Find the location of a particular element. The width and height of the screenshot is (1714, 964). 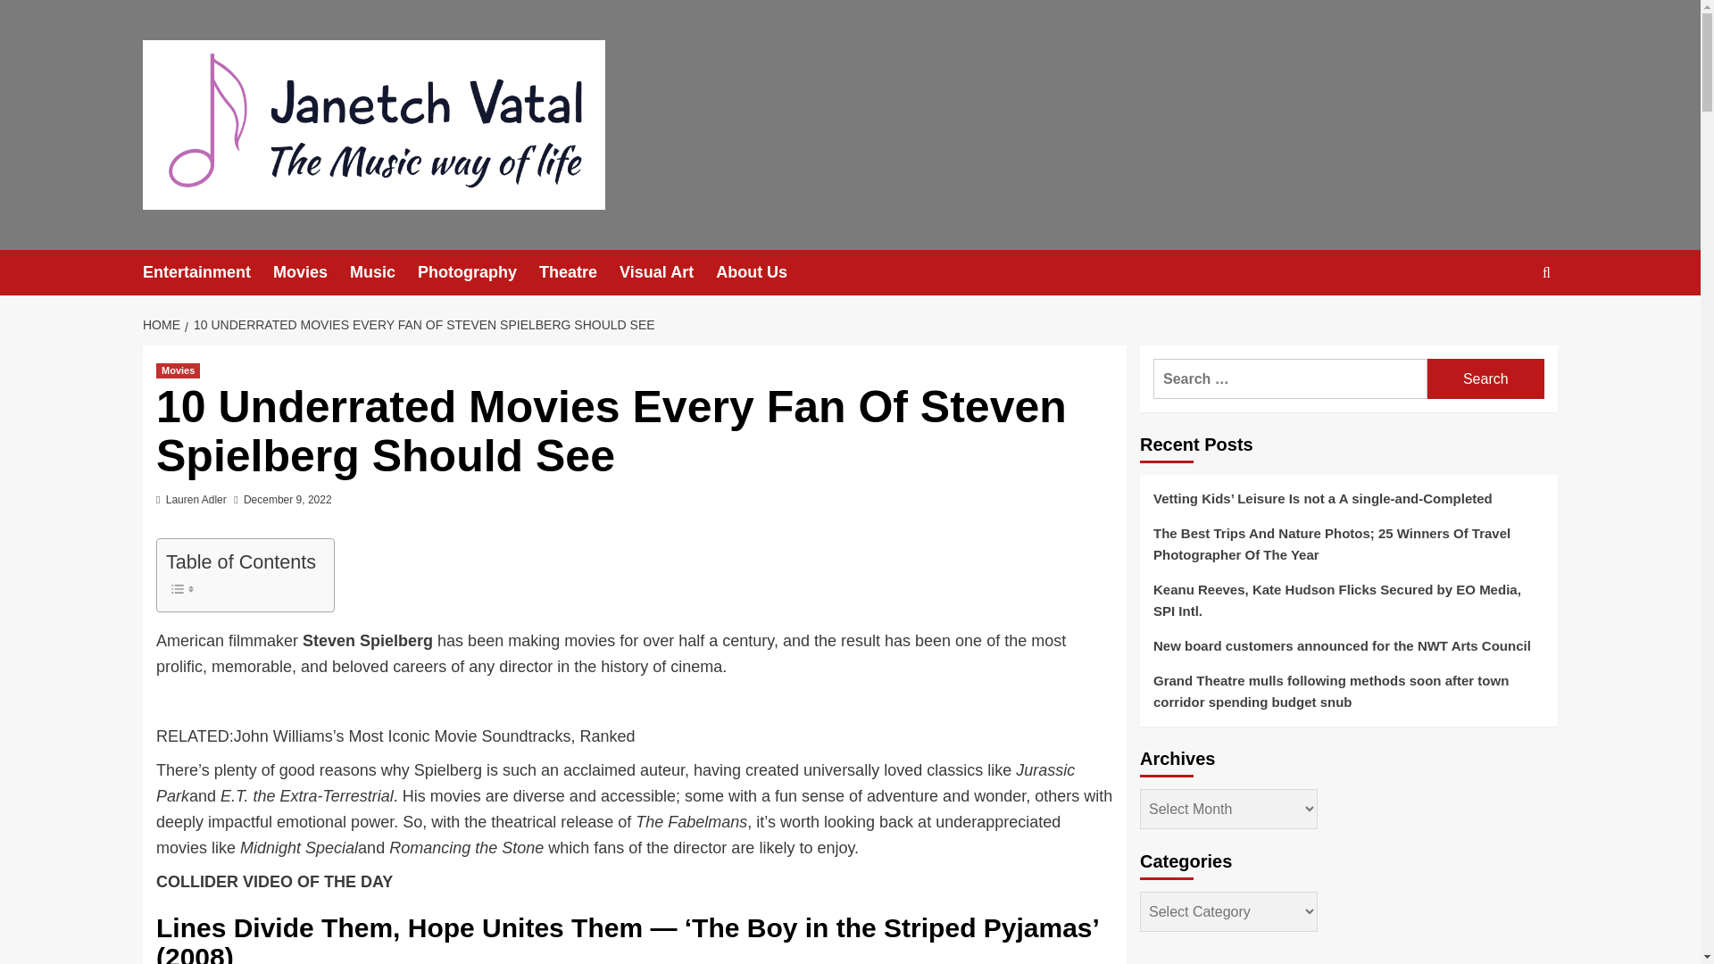

Theatre is located at coordinates (578, 271).